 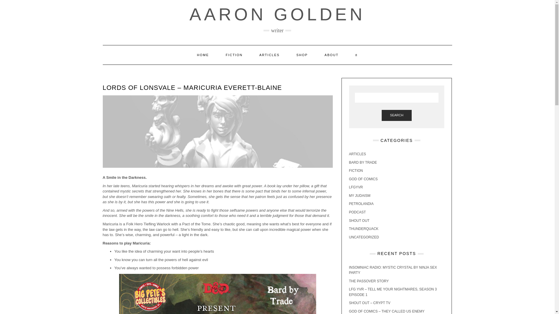 I want to click on BARD BY TRADE, so click(x=363, y=162).